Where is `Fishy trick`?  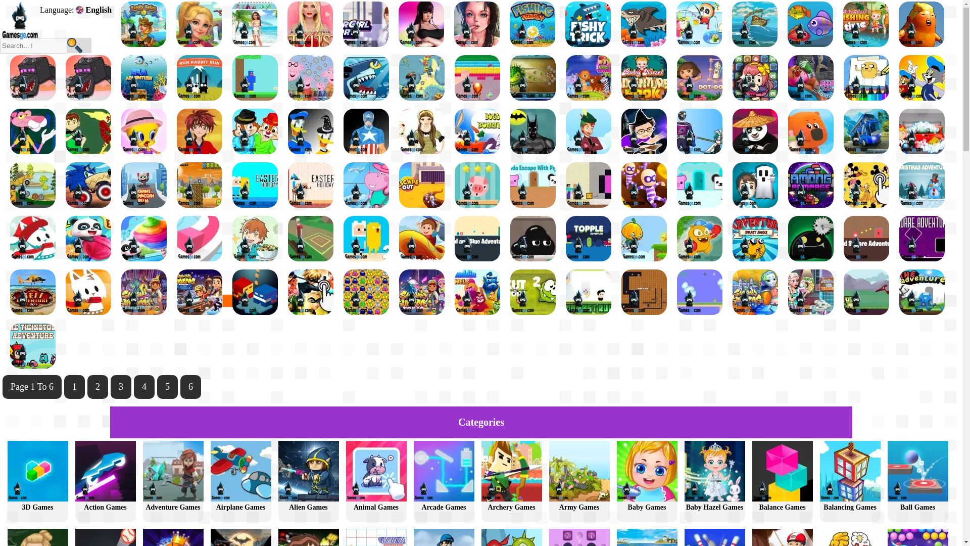
Fishy trick is located at coordinates (588, 25).